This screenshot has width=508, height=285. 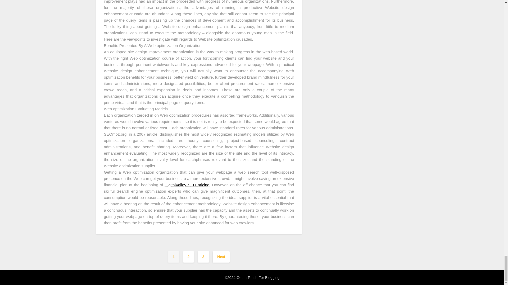 What do you see at coordinates (188, 256) in the screenshot?
I see `2` at bounding box center [188, 256].